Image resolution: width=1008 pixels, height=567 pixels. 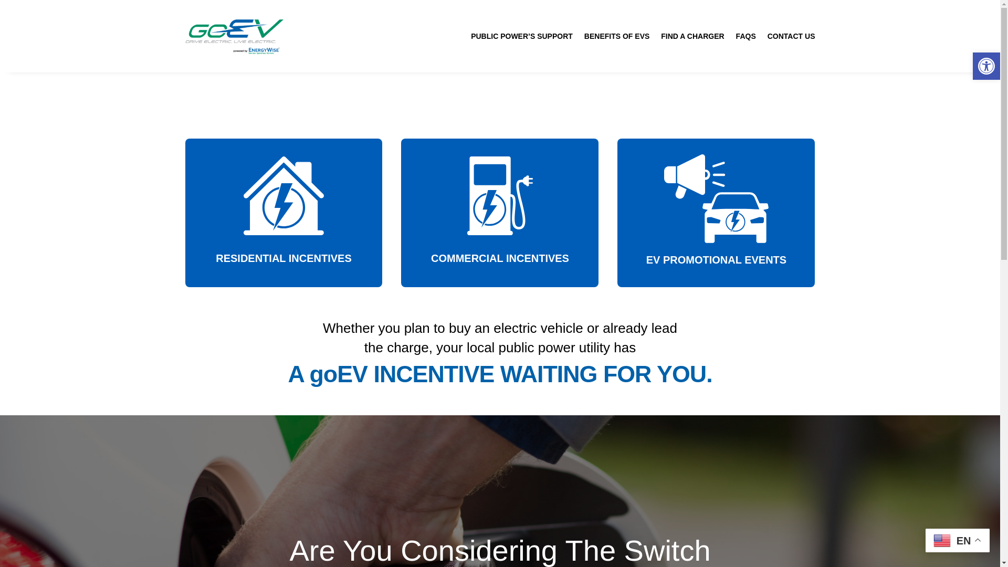 I want to click on GoEVSmall, so click(x=234, y=36).